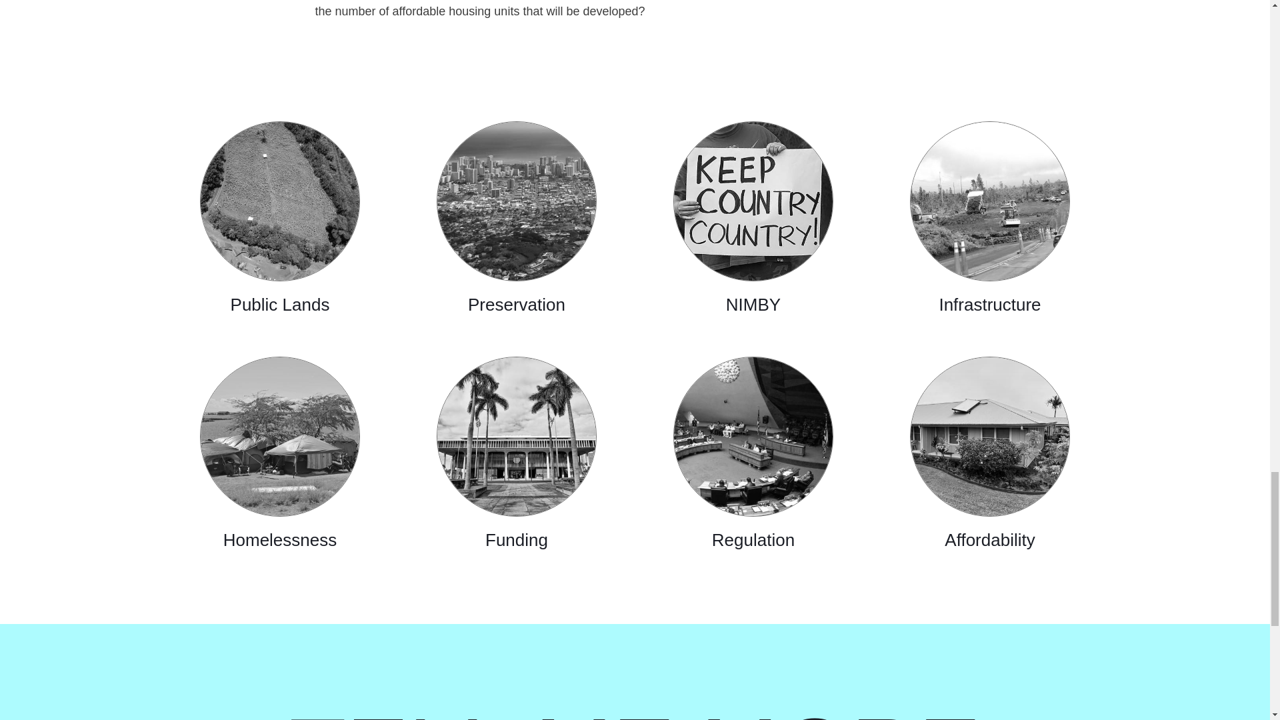 Image resolution: width=1280 pixels, height=720 pixels. I want to click on Public Lands, so click(279, 217).